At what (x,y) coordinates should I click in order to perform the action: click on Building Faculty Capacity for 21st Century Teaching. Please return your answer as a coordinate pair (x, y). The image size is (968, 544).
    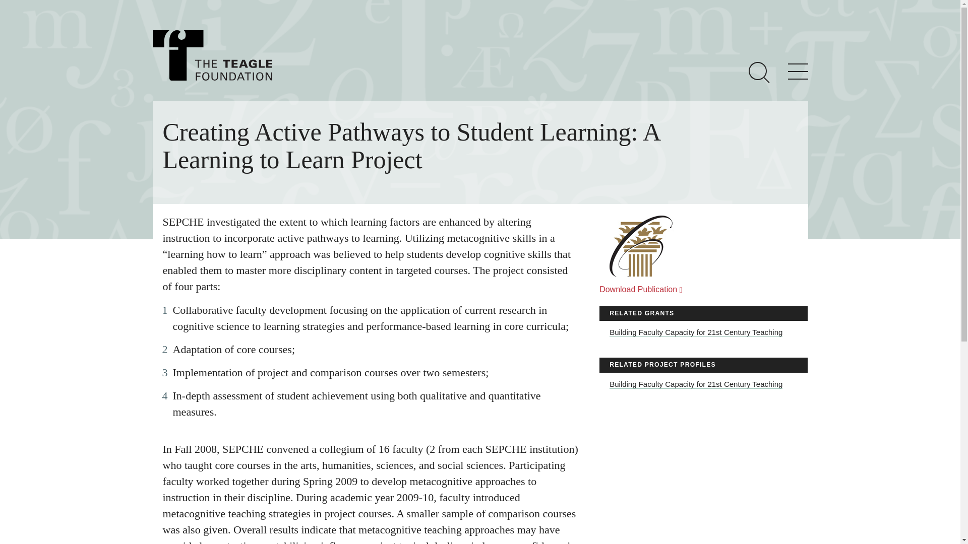
    Looking at the image, I should click on (696, 384).